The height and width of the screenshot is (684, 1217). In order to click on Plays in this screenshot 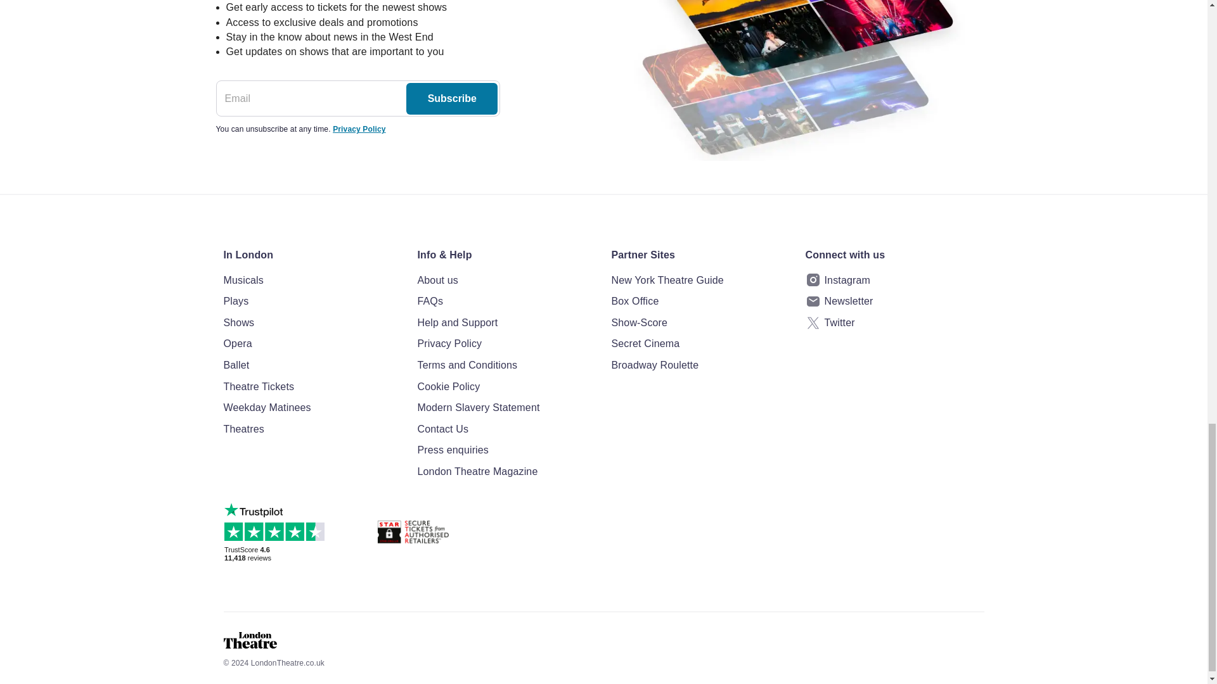, I will do `click(312, 301)`.